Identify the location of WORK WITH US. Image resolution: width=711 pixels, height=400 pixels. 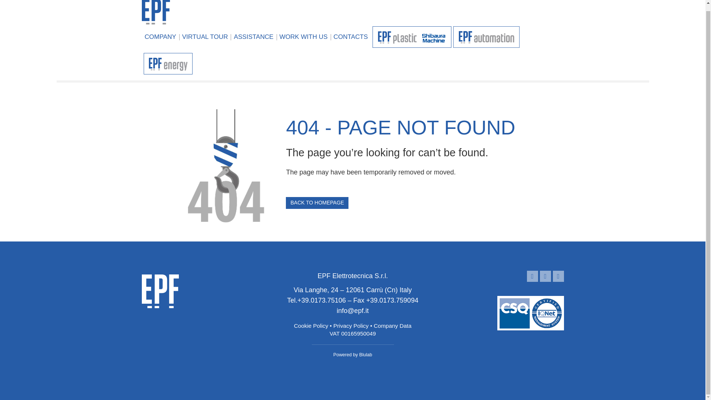
(304, 38).